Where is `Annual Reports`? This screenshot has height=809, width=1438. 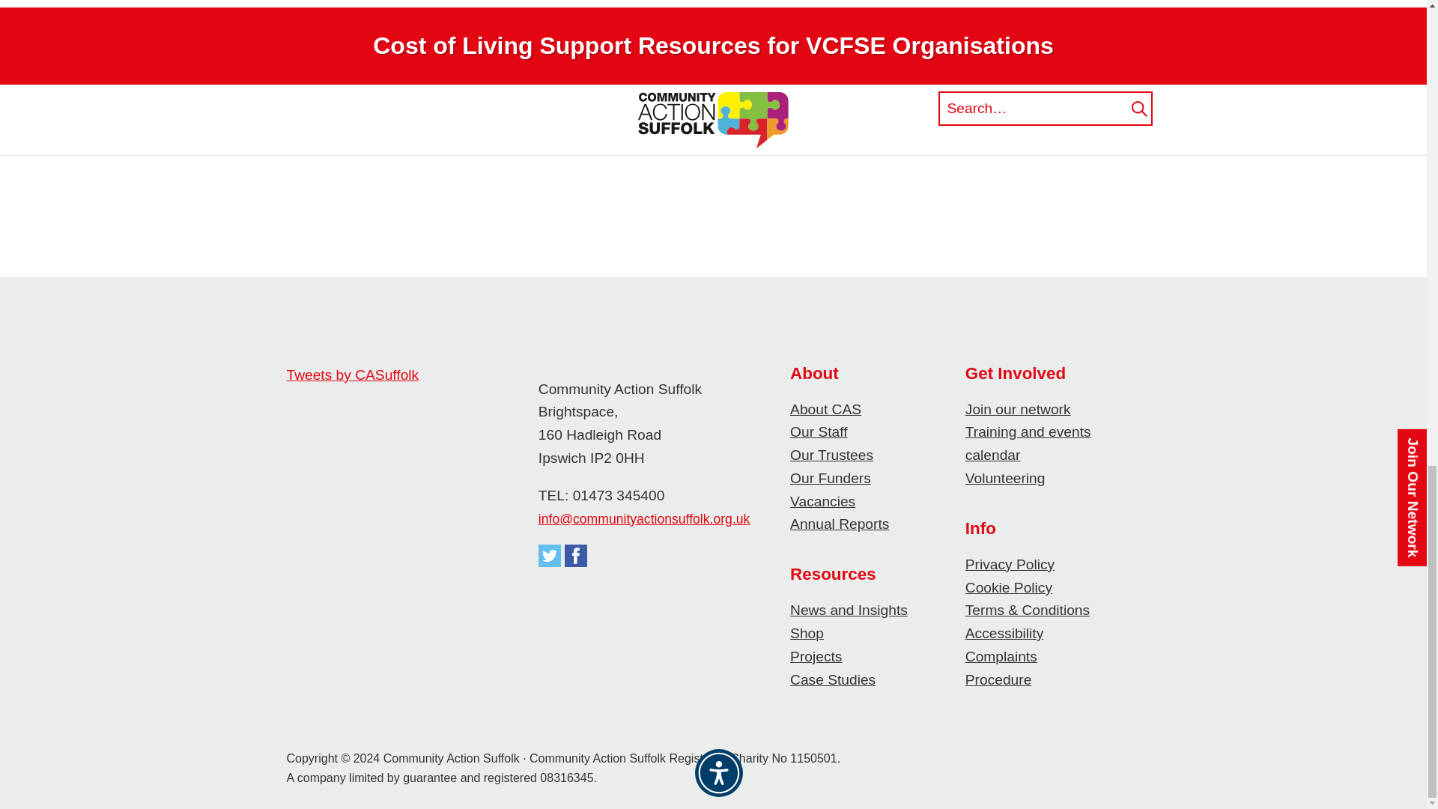 Annual Reports is located at coordinates (839, 524).